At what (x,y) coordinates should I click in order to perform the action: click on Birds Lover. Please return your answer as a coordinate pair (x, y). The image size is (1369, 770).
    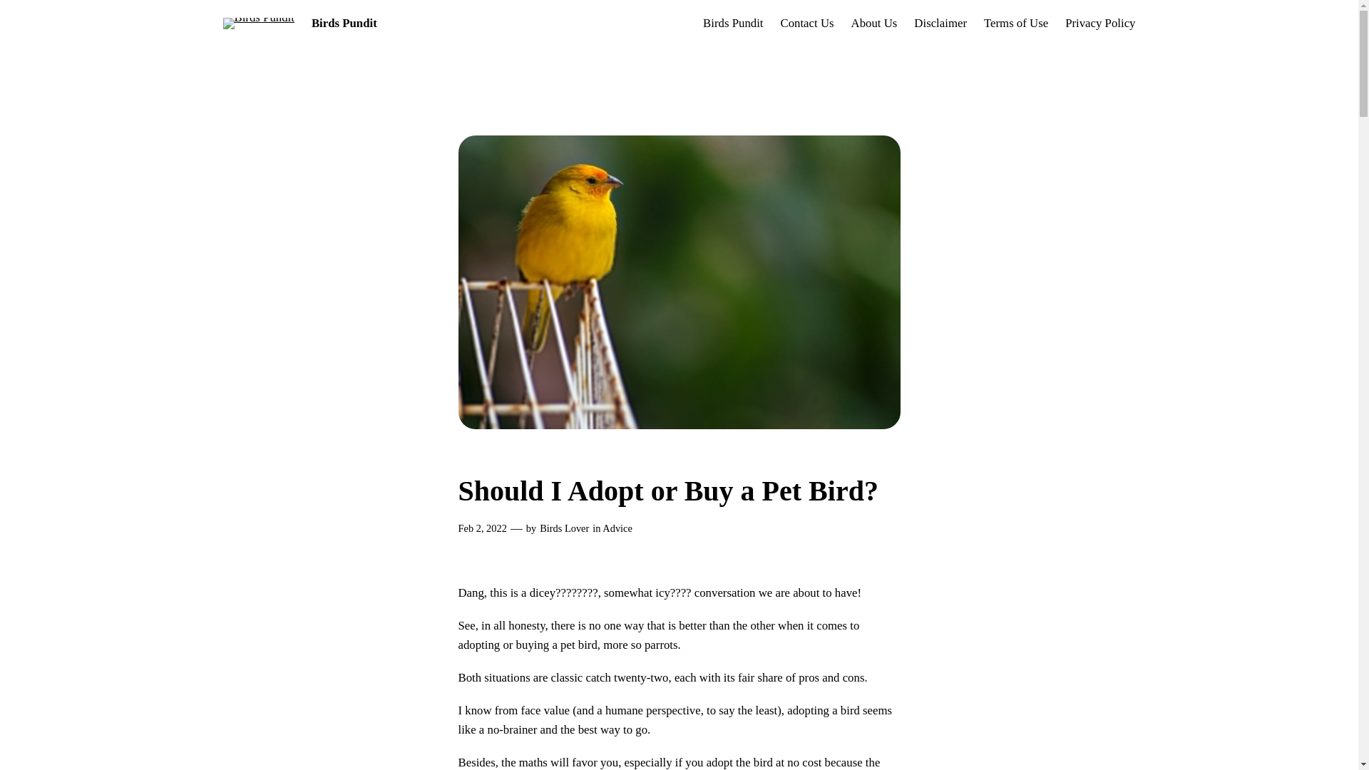
    Looking at the image, I should click on (563, 528).